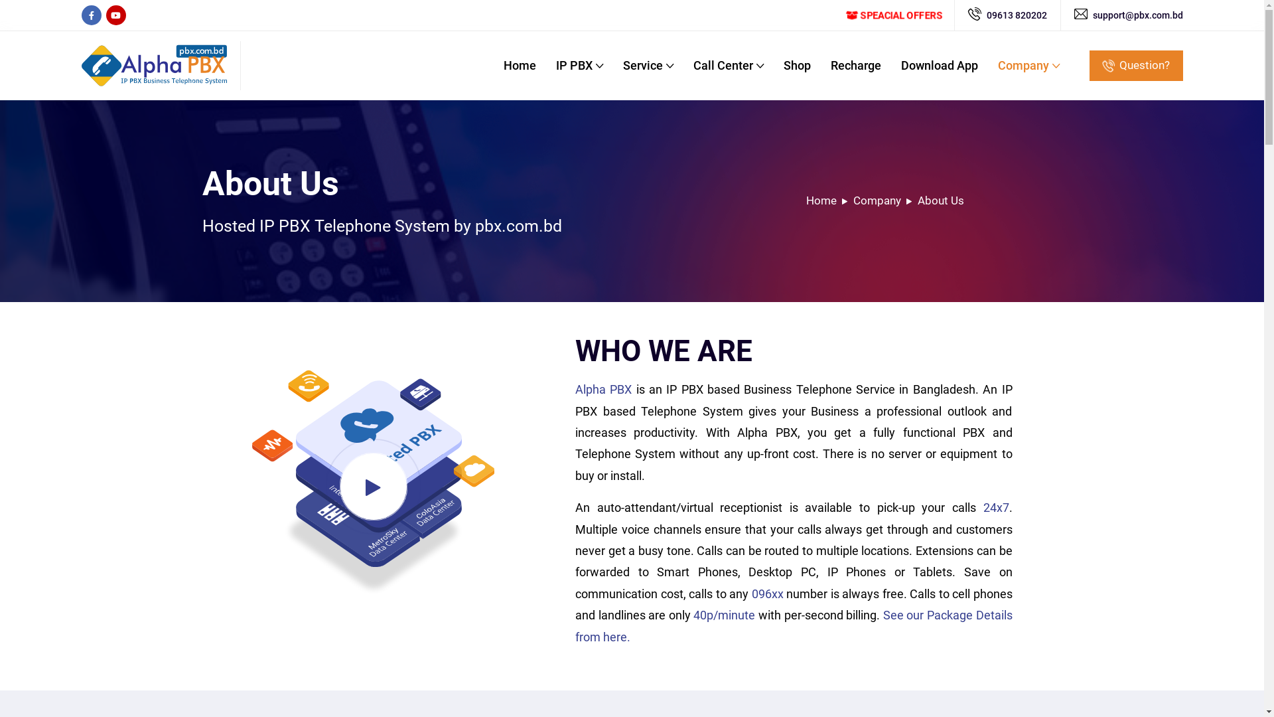 This screenshot has height=717, width=1274. Describe the element at coordinates (1028, 65) in the screenshot. I see `Company` at that location.